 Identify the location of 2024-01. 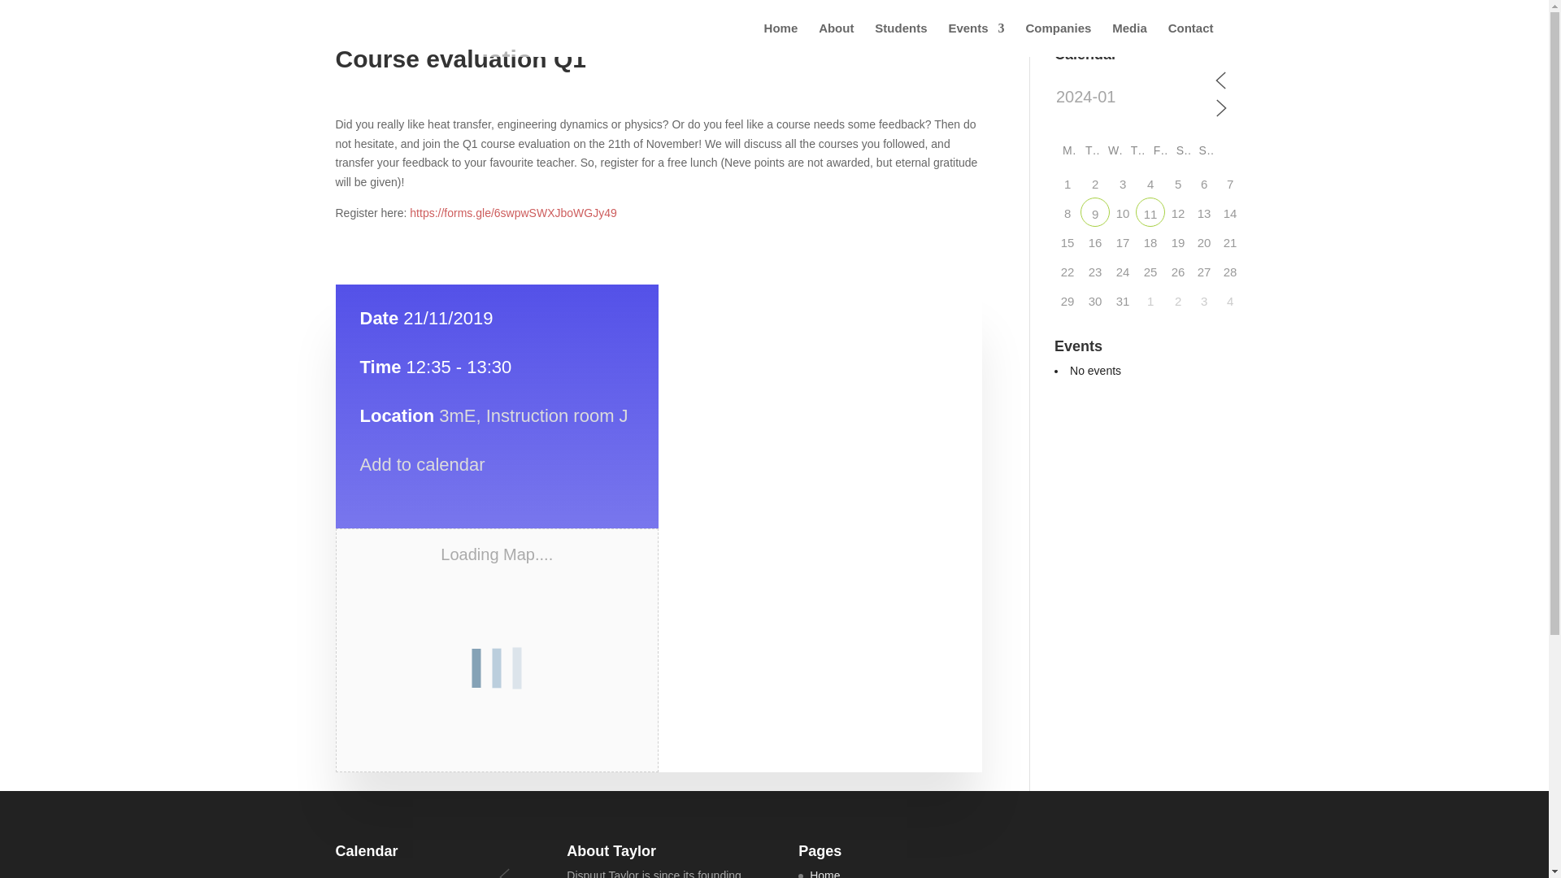
(1133, 98).